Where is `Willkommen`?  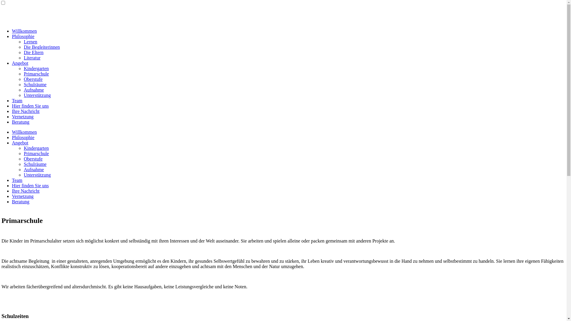
Willkommen is located at coordinates (24, 132).